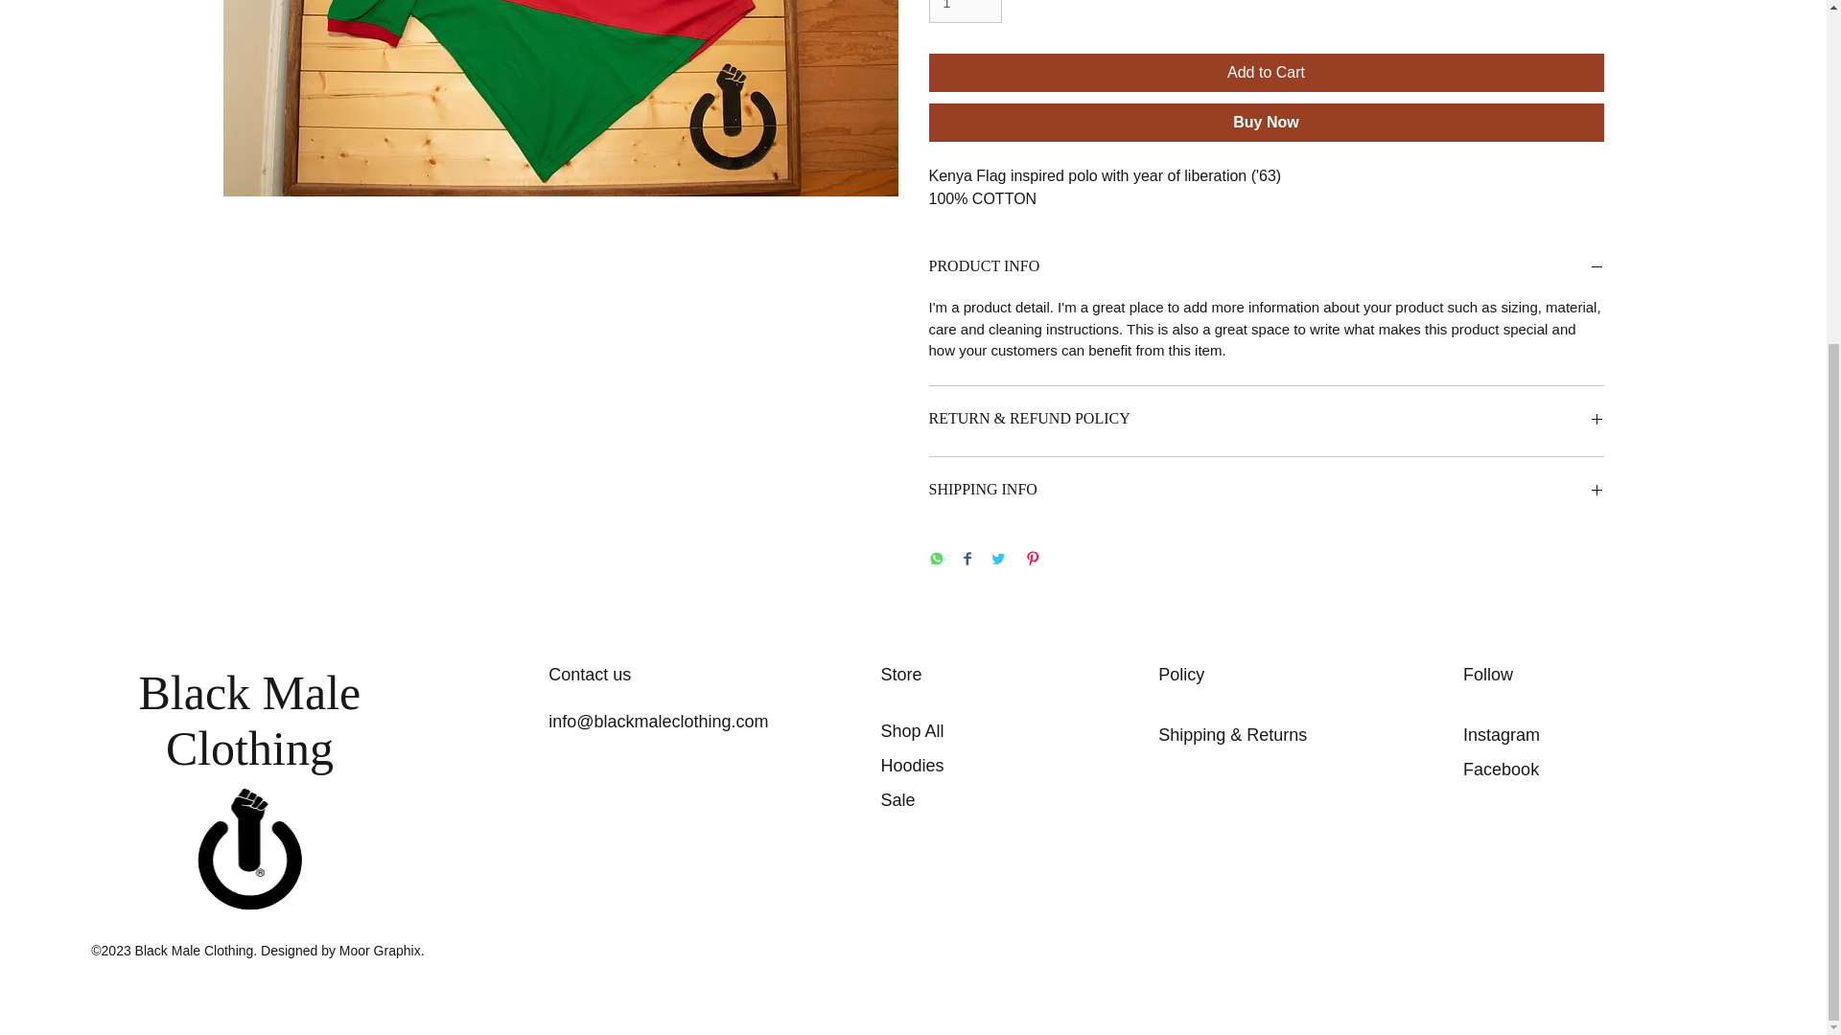 Image resolution: width=1841 pixels, height=1035 pixels. Describe the element at coordinates (1266, 73) in the screenshot. I see `Add to Cart` at that location.